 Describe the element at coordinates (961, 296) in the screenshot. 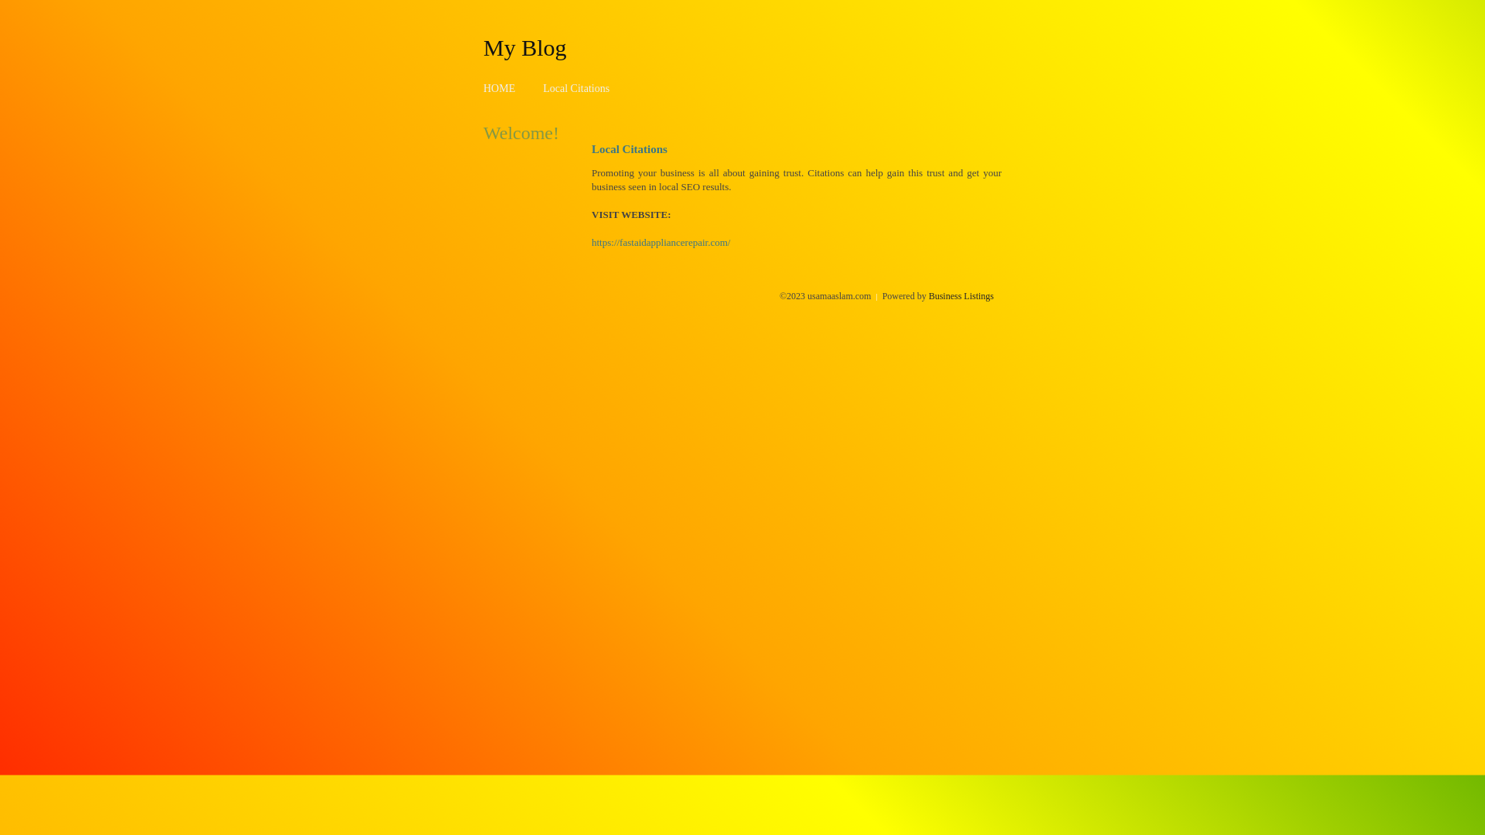

I see `Business Listings` at that location.